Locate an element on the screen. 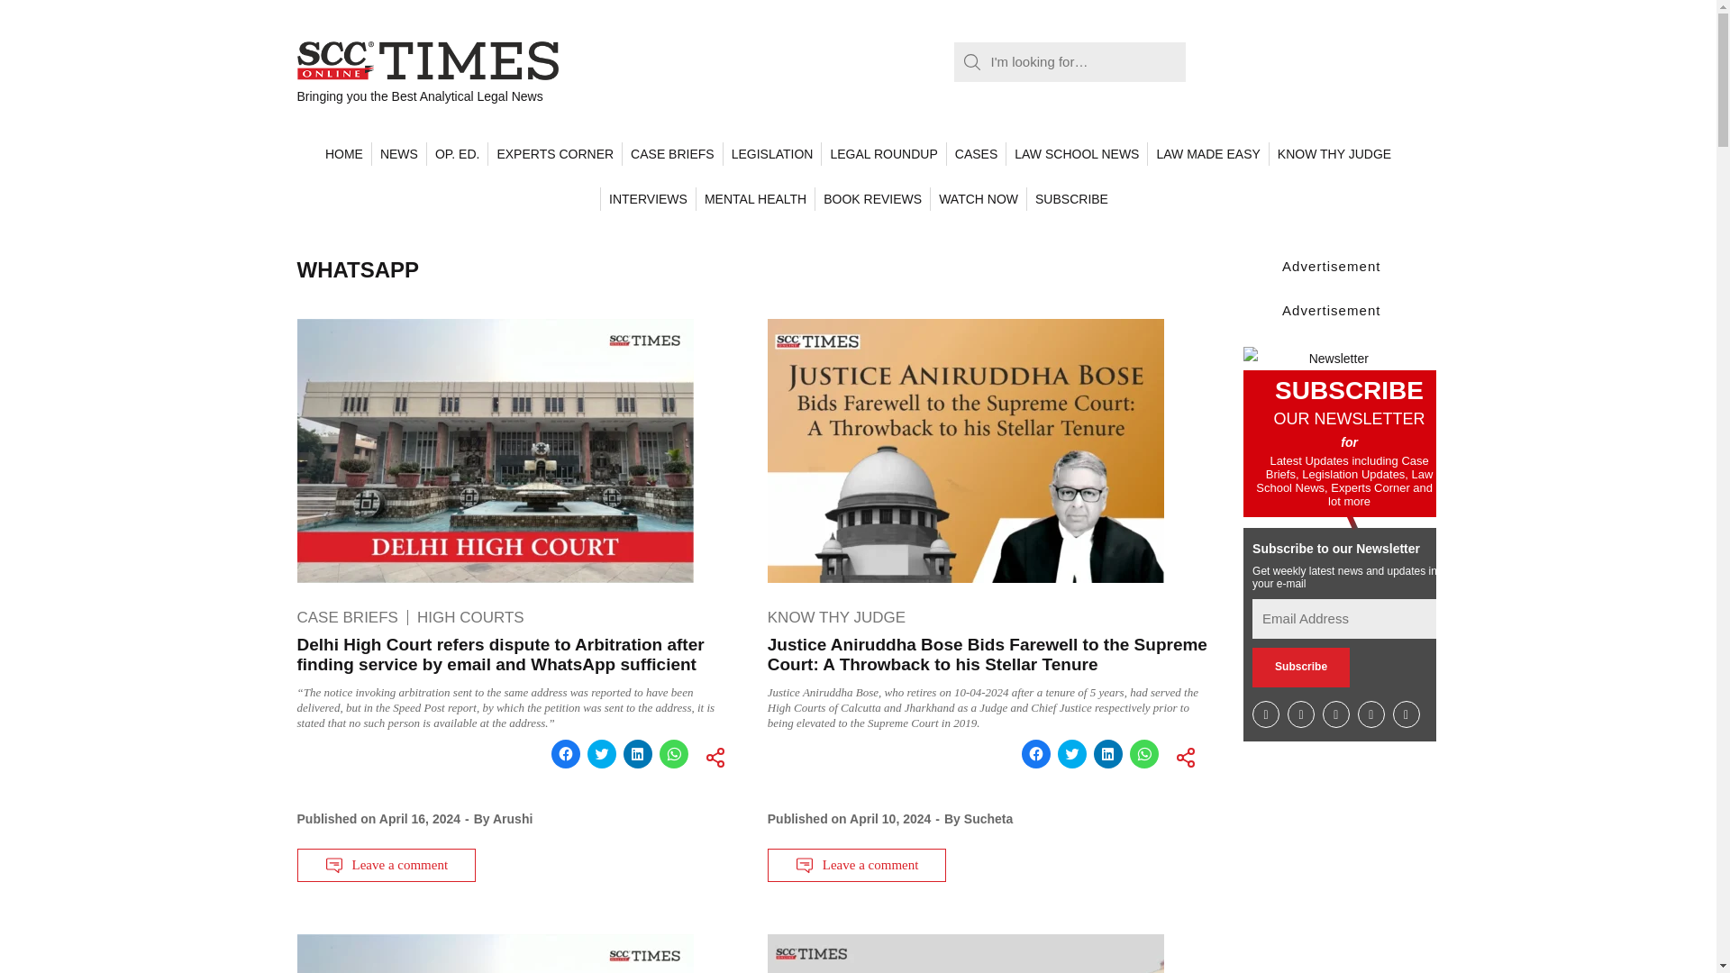 This screenshot has height=973, width=1730. NEWS is located at coordinates (398, 153).